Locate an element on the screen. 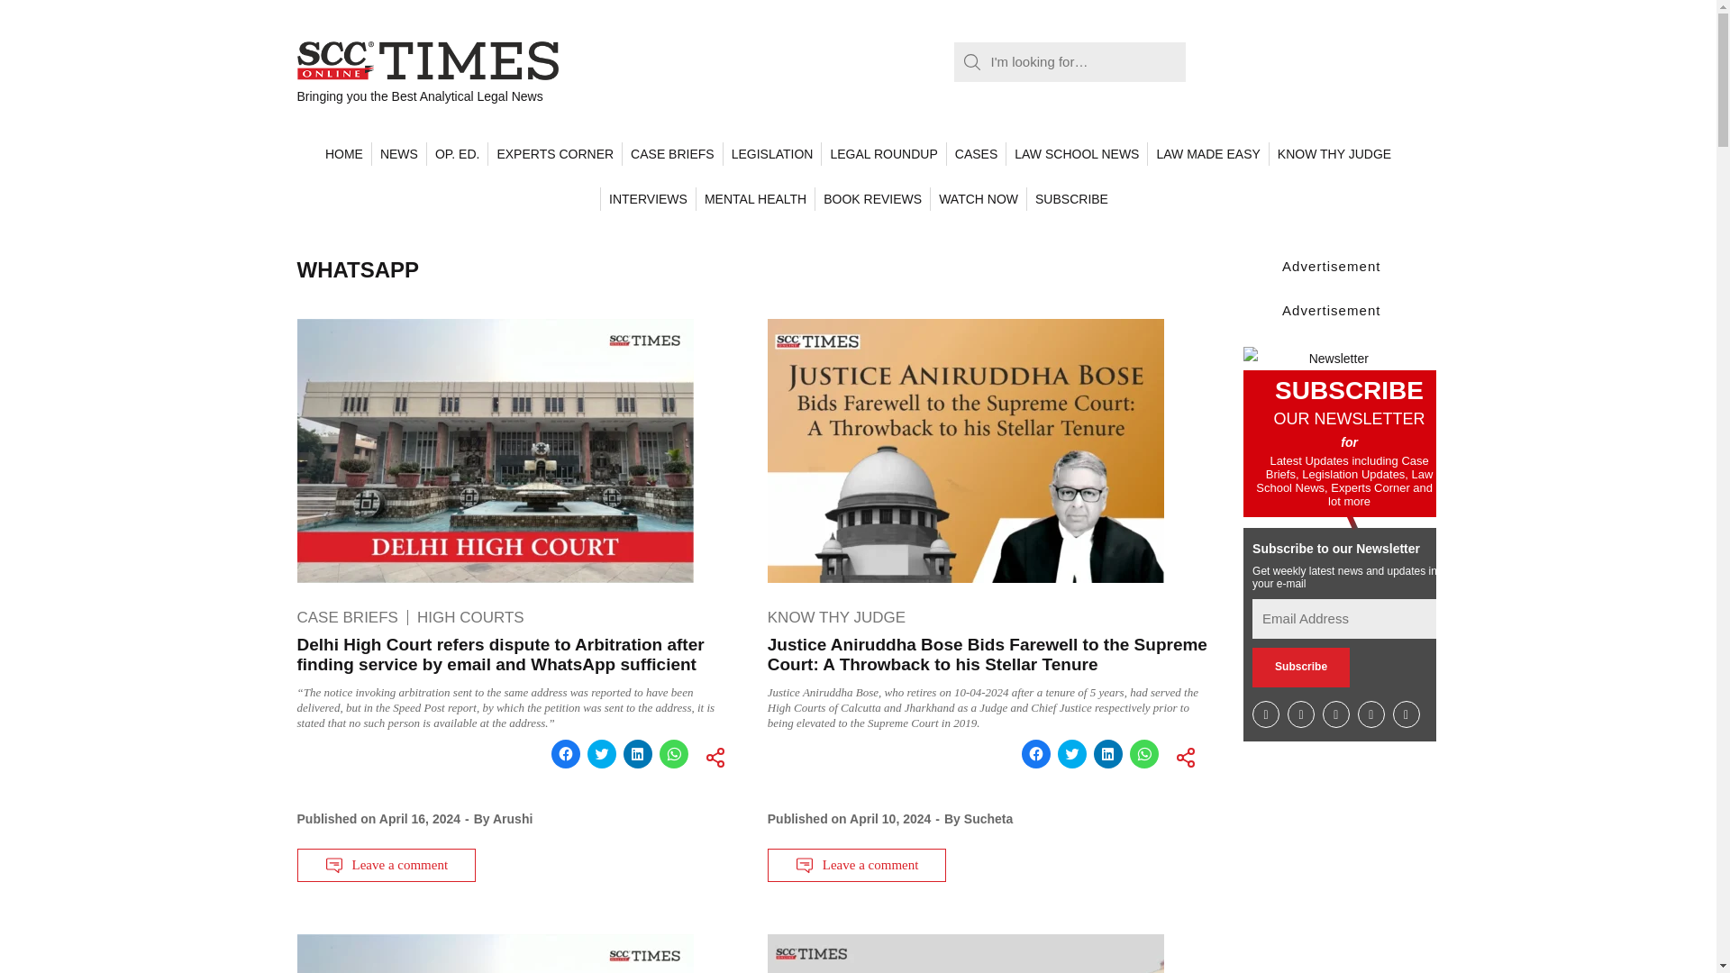 This screenshot has height=973, width=1730. NEWS is located at coordinates (398, 153).